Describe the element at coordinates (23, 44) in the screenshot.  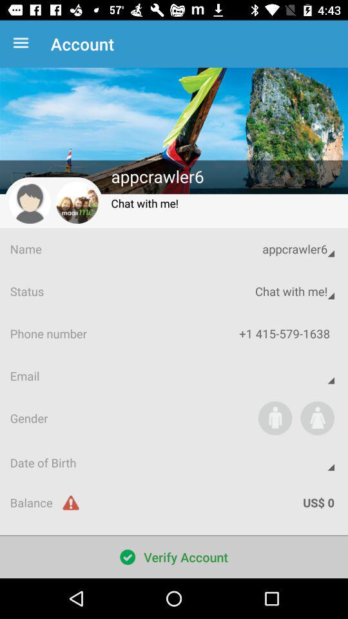
I see `turn on item to the left of account item` at that location.